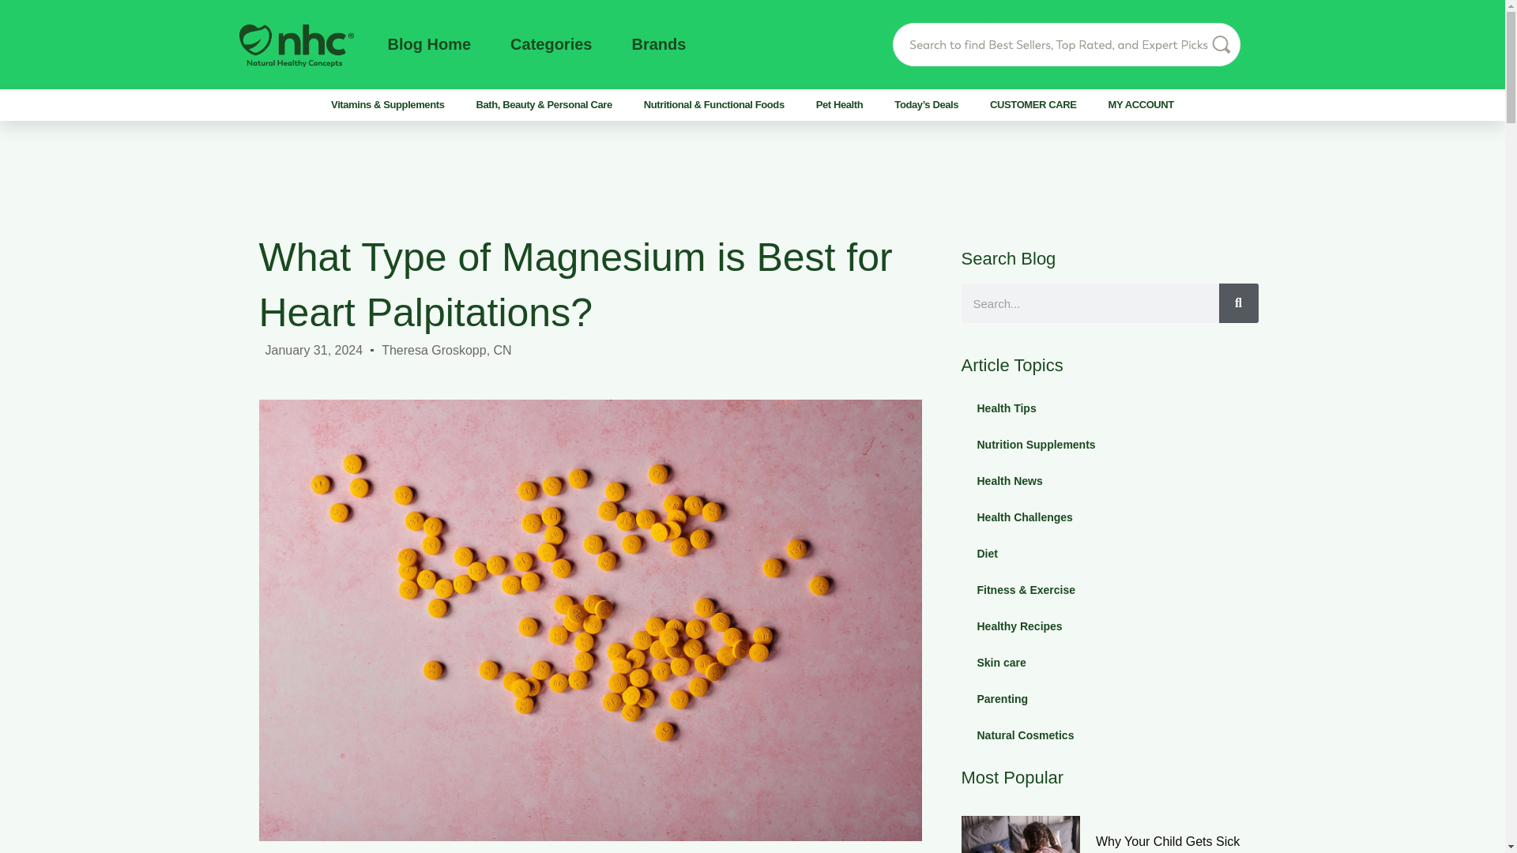 The height and width of the screenshot is (853, 1517). Describe the element at coordinates (840, 104) in the screenshot. I see `Pet Health` at that location.